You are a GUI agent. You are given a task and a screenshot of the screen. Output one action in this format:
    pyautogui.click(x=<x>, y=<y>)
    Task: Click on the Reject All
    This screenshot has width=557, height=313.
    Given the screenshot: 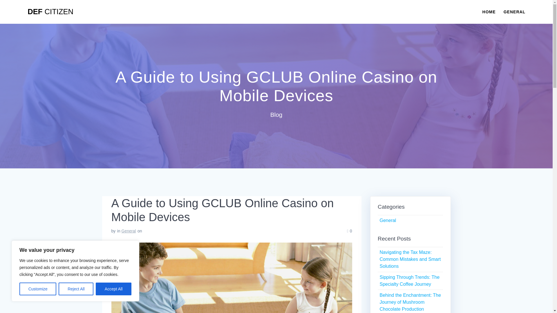 What is the action you would take?
    pyautogui.click(x=76, y=289)
    